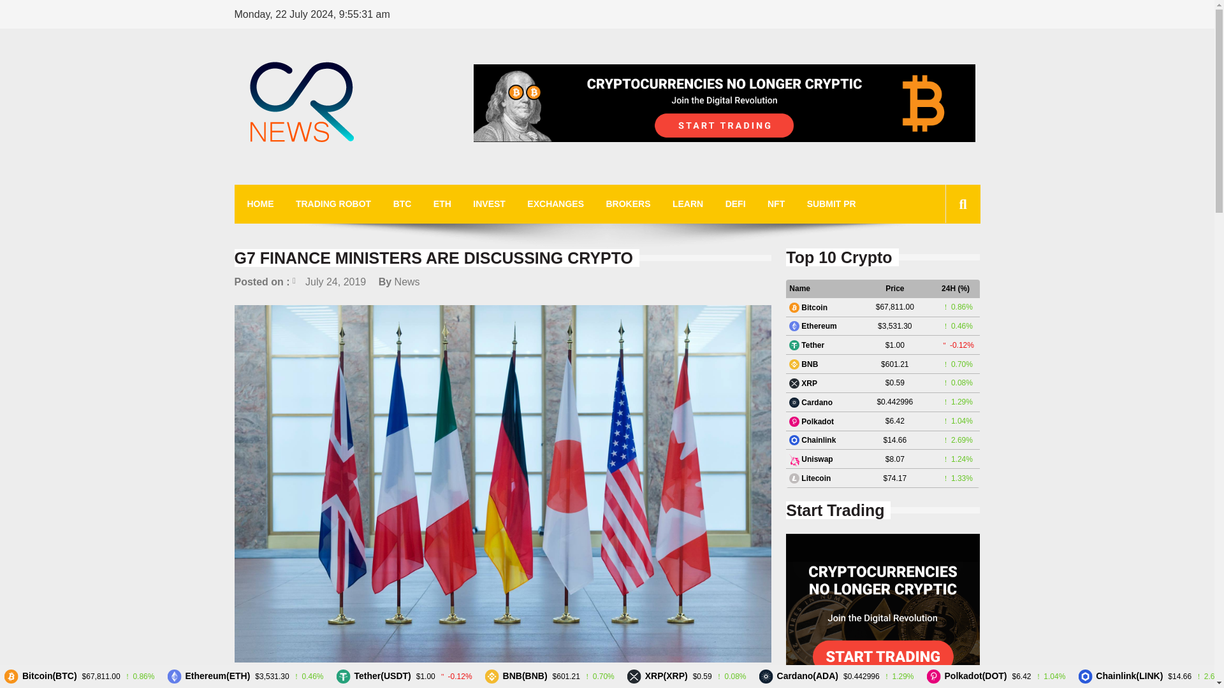 This screenshot has height=688, width=1224. Describe the element at coordinates (338, 178) in the screenshot. I see `CryptocyNews.com` at that location.